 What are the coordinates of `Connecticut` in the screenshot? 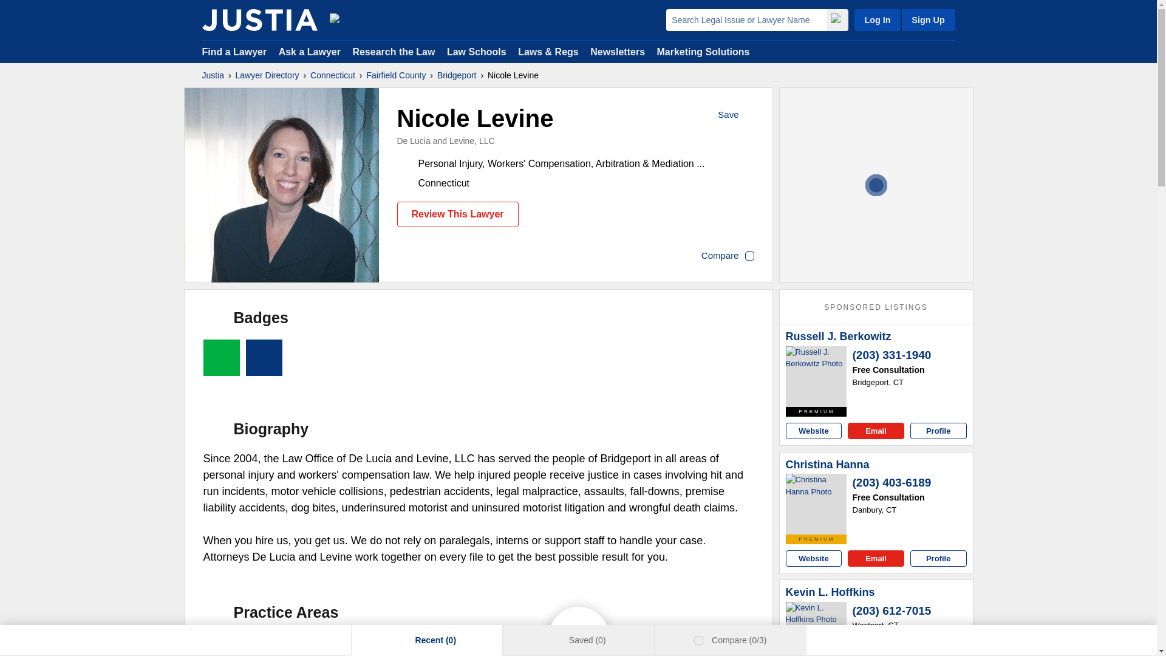 It's located at (333, 75).